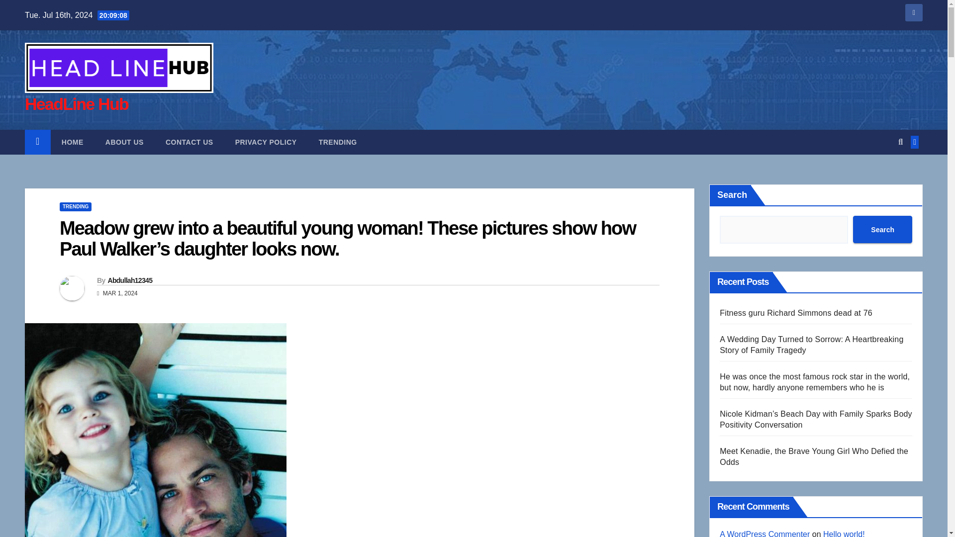 Image resolution: width=955 pixels, height=537 pixels. I want to click on Trending, so click(337, 142).